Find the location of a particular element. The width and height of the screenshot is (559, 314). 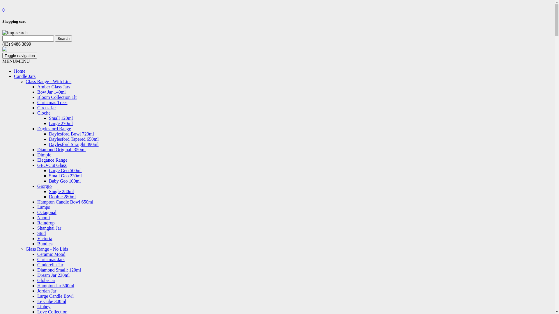

0 is located at coordinates (3, 10).